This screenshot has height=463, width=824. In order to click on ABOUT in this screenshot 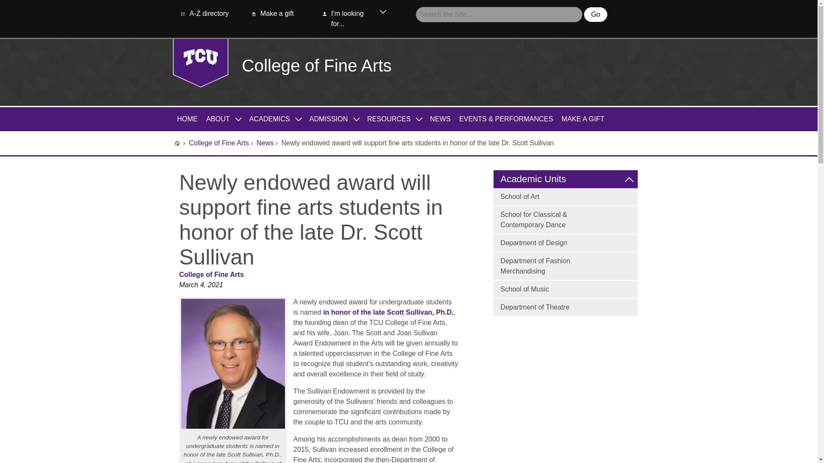, I will do `click(218, 119)`.